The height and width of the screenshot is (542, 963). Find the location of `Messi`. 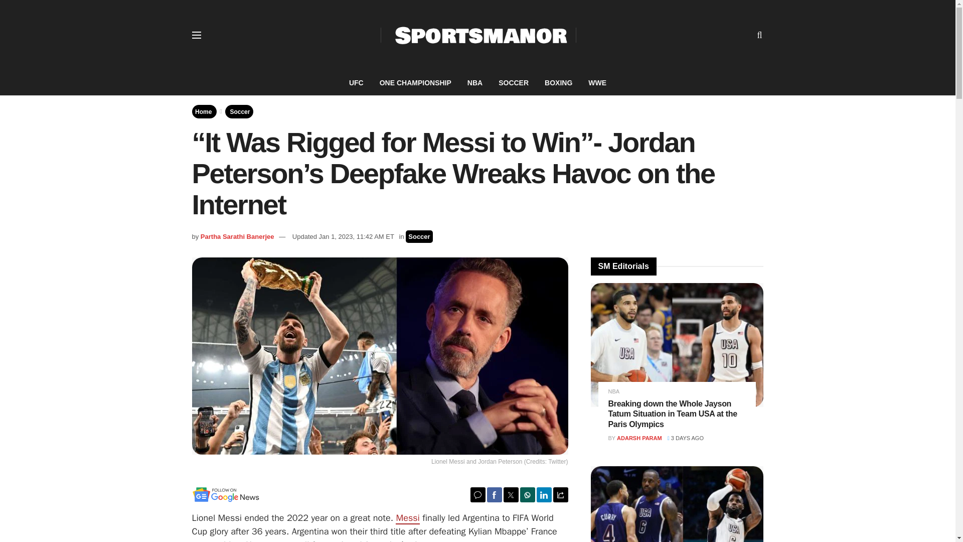

Messi is located at coordinates (407, 518).